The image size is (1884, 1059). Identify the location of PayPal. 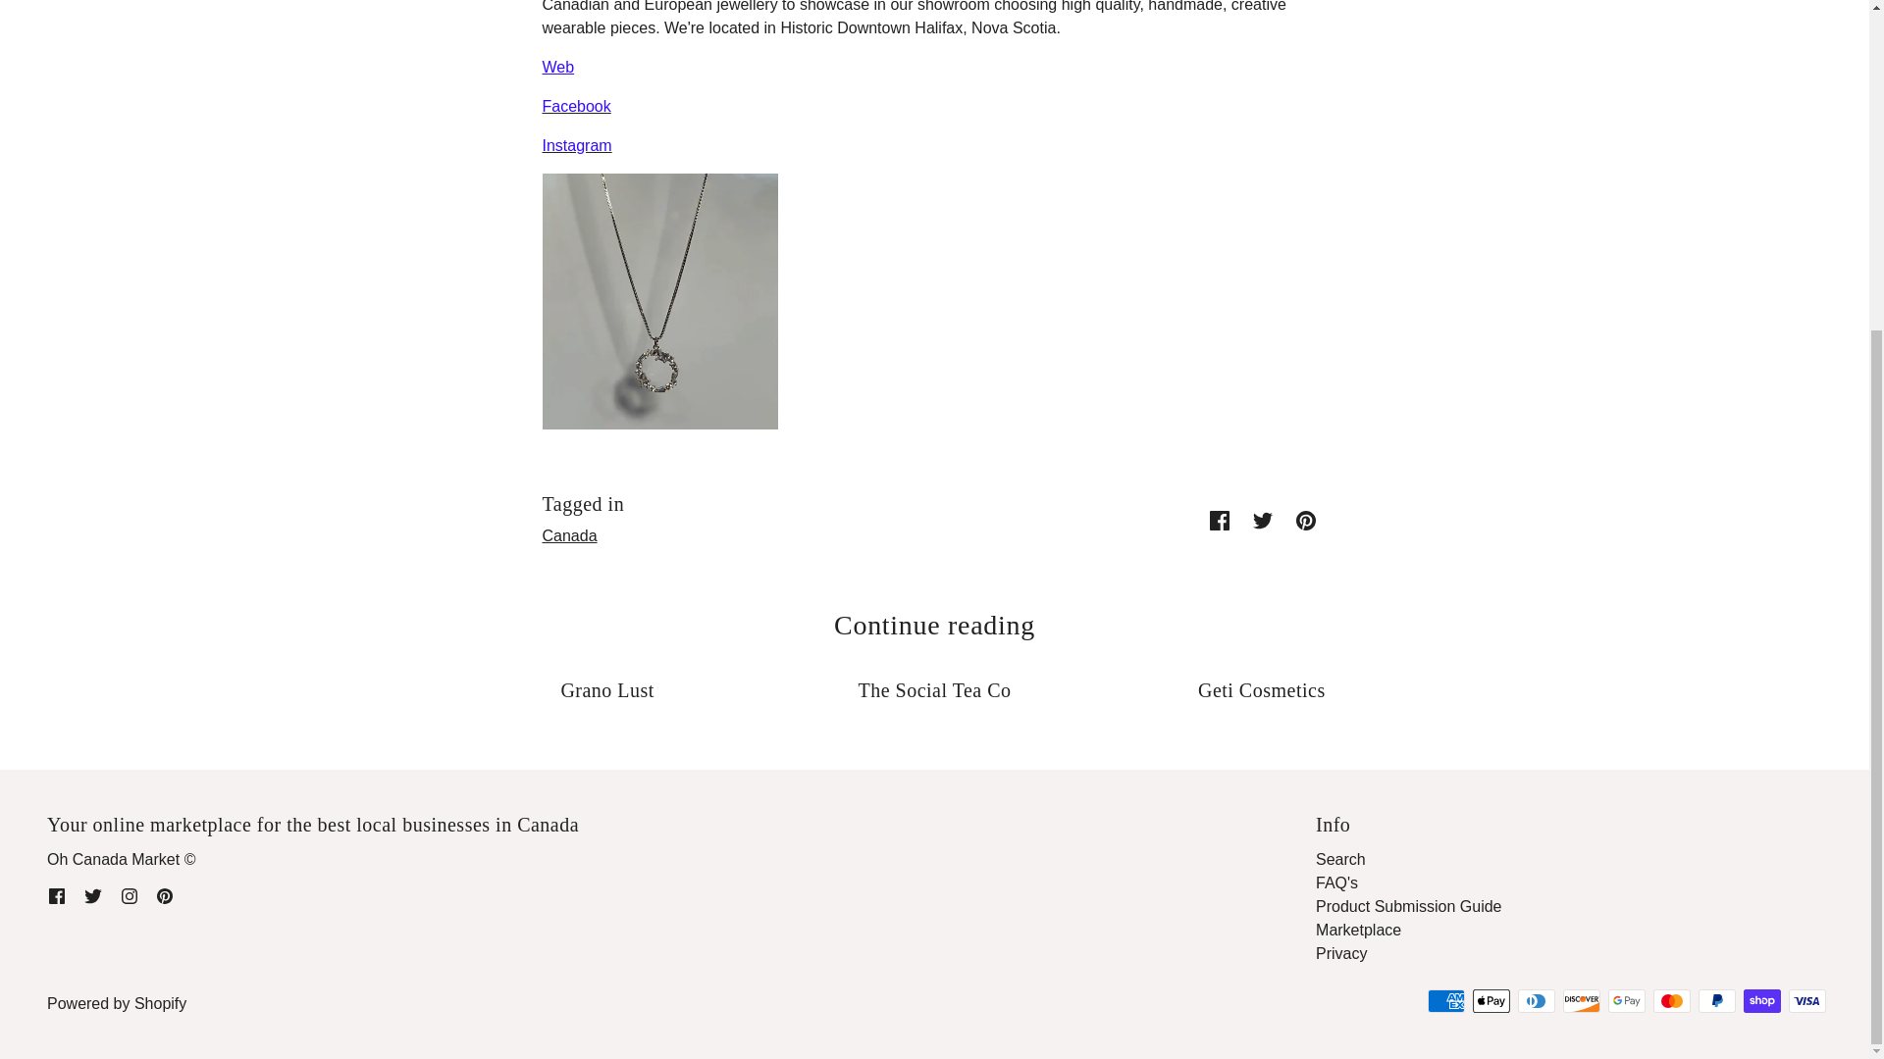
(1717, 1000).